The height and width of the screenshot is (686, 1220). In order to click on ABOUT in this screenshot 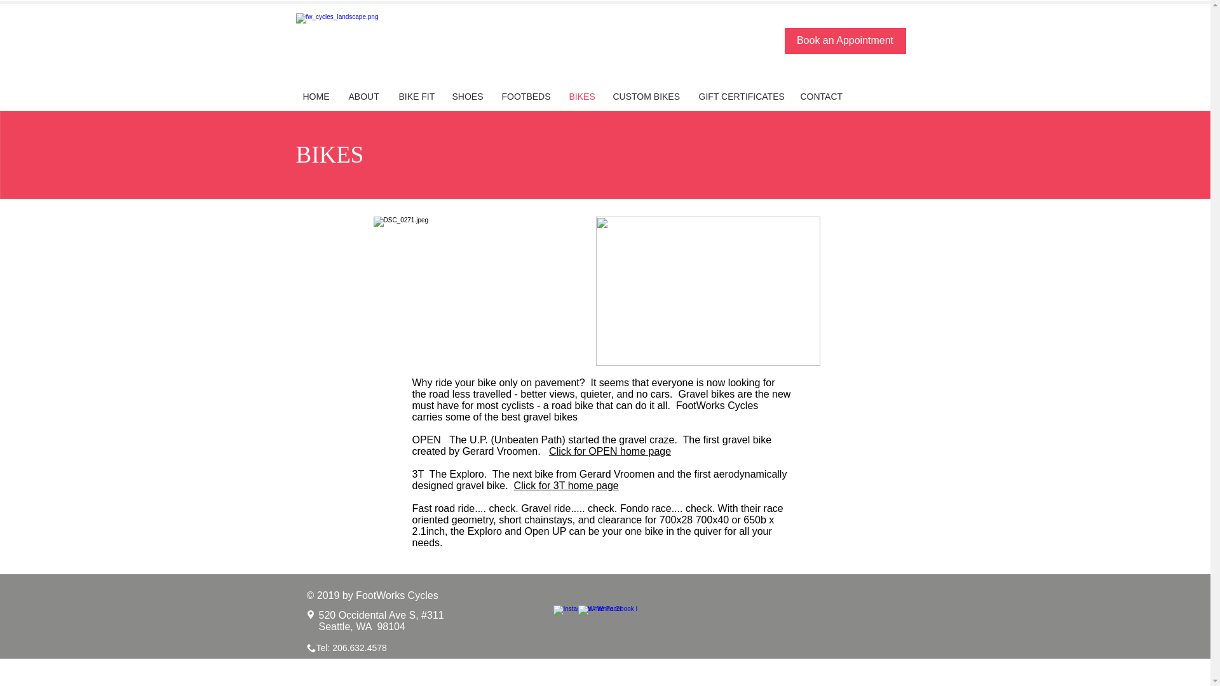, I will do `click(363, 96)`.